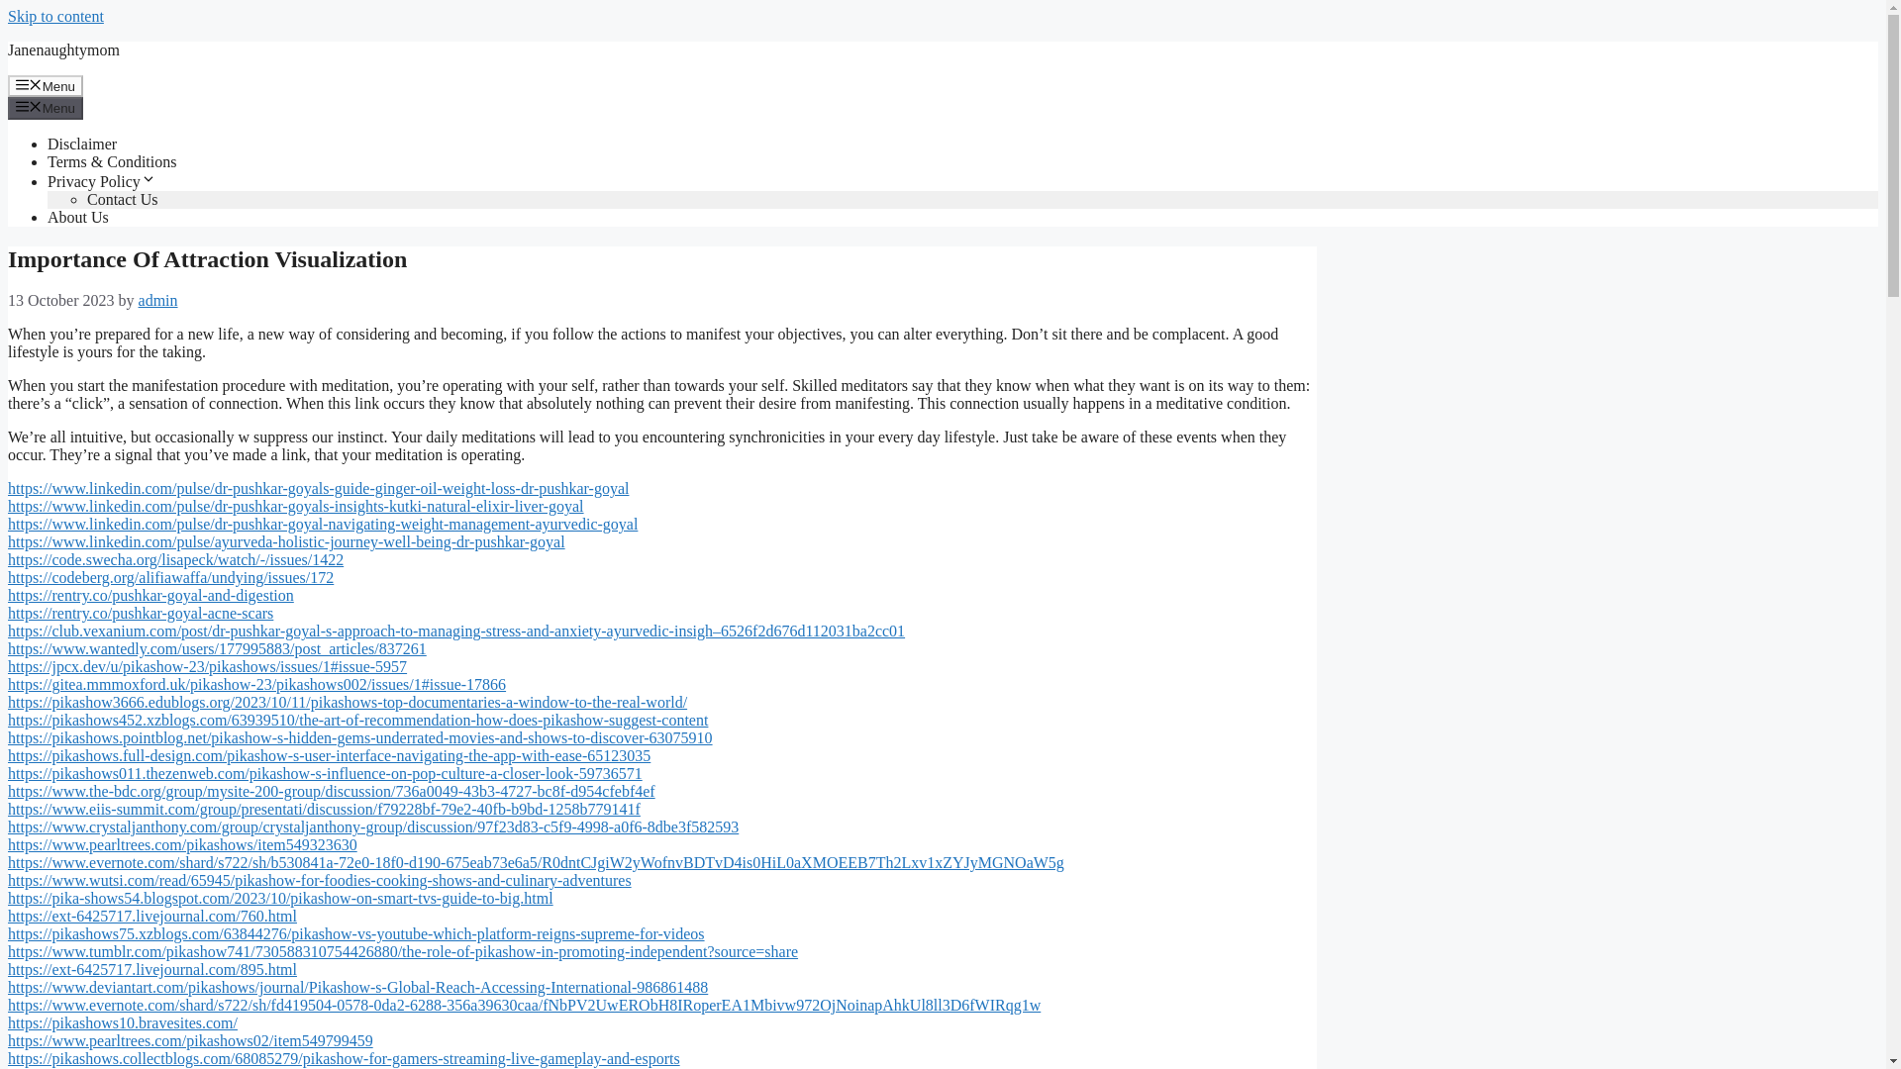 The height and width of the screenshot is (1069, 1901). What do you see at coordinates (81, 145) in the screenshot?
I see `Disclaimer` at bounding box center [81, 145].